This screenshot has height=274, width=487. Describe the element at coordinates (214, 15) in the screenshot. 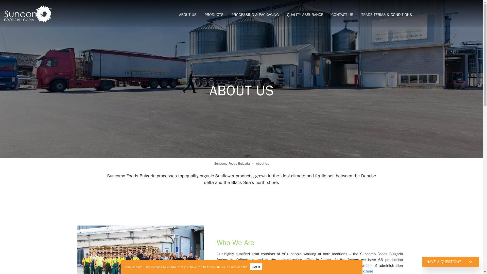

I see `PRODUCTS` at that location.